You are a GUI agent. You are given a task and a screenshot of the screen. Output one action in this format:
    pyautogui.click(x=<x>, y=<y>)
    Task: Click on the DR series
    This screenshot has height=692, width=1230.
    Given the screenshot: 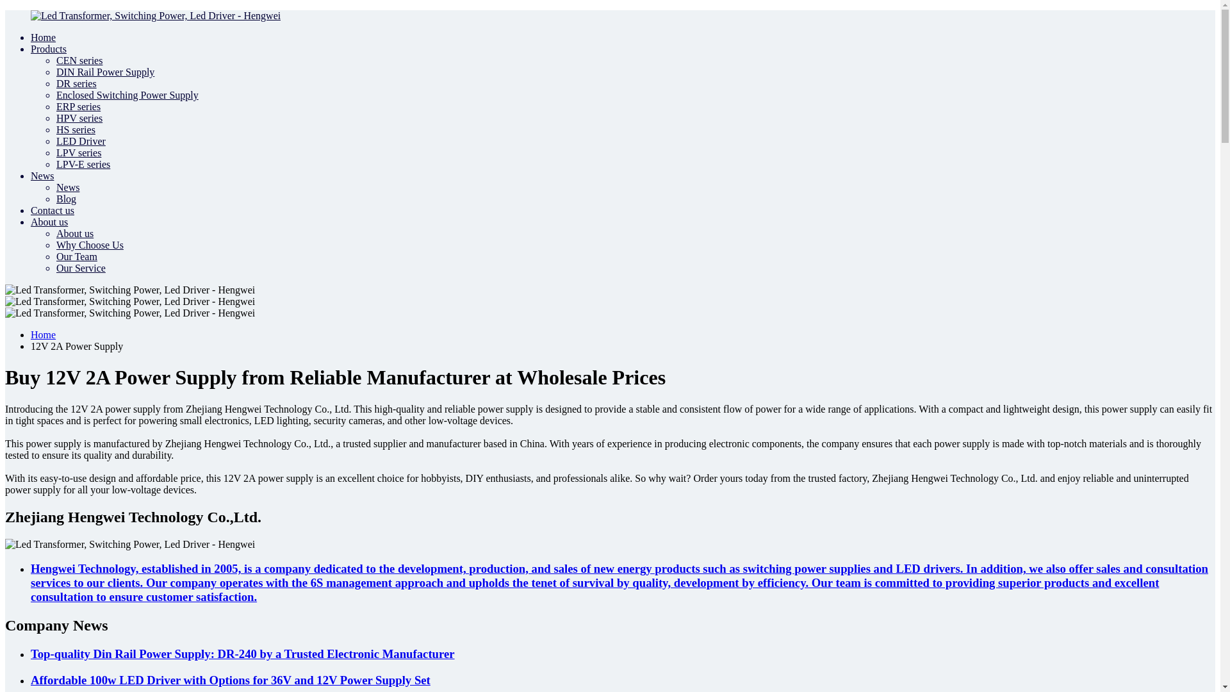 What is the action you would take?
    pyautogui.click(x=77, y=83)
    